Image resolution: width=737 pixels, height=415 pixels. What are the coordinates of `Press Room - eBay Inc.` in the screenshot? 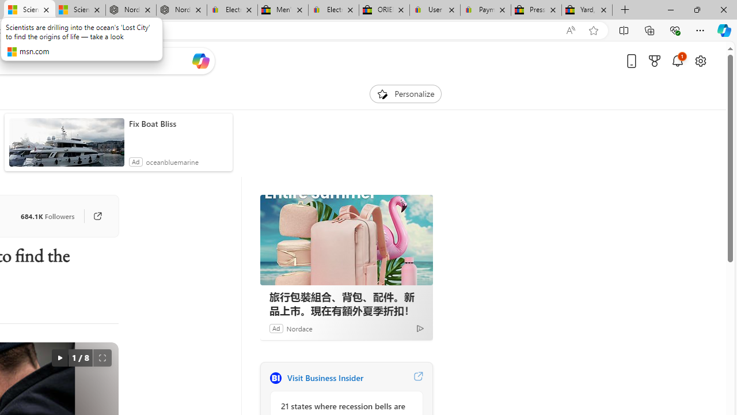 It's located at (537, 10).